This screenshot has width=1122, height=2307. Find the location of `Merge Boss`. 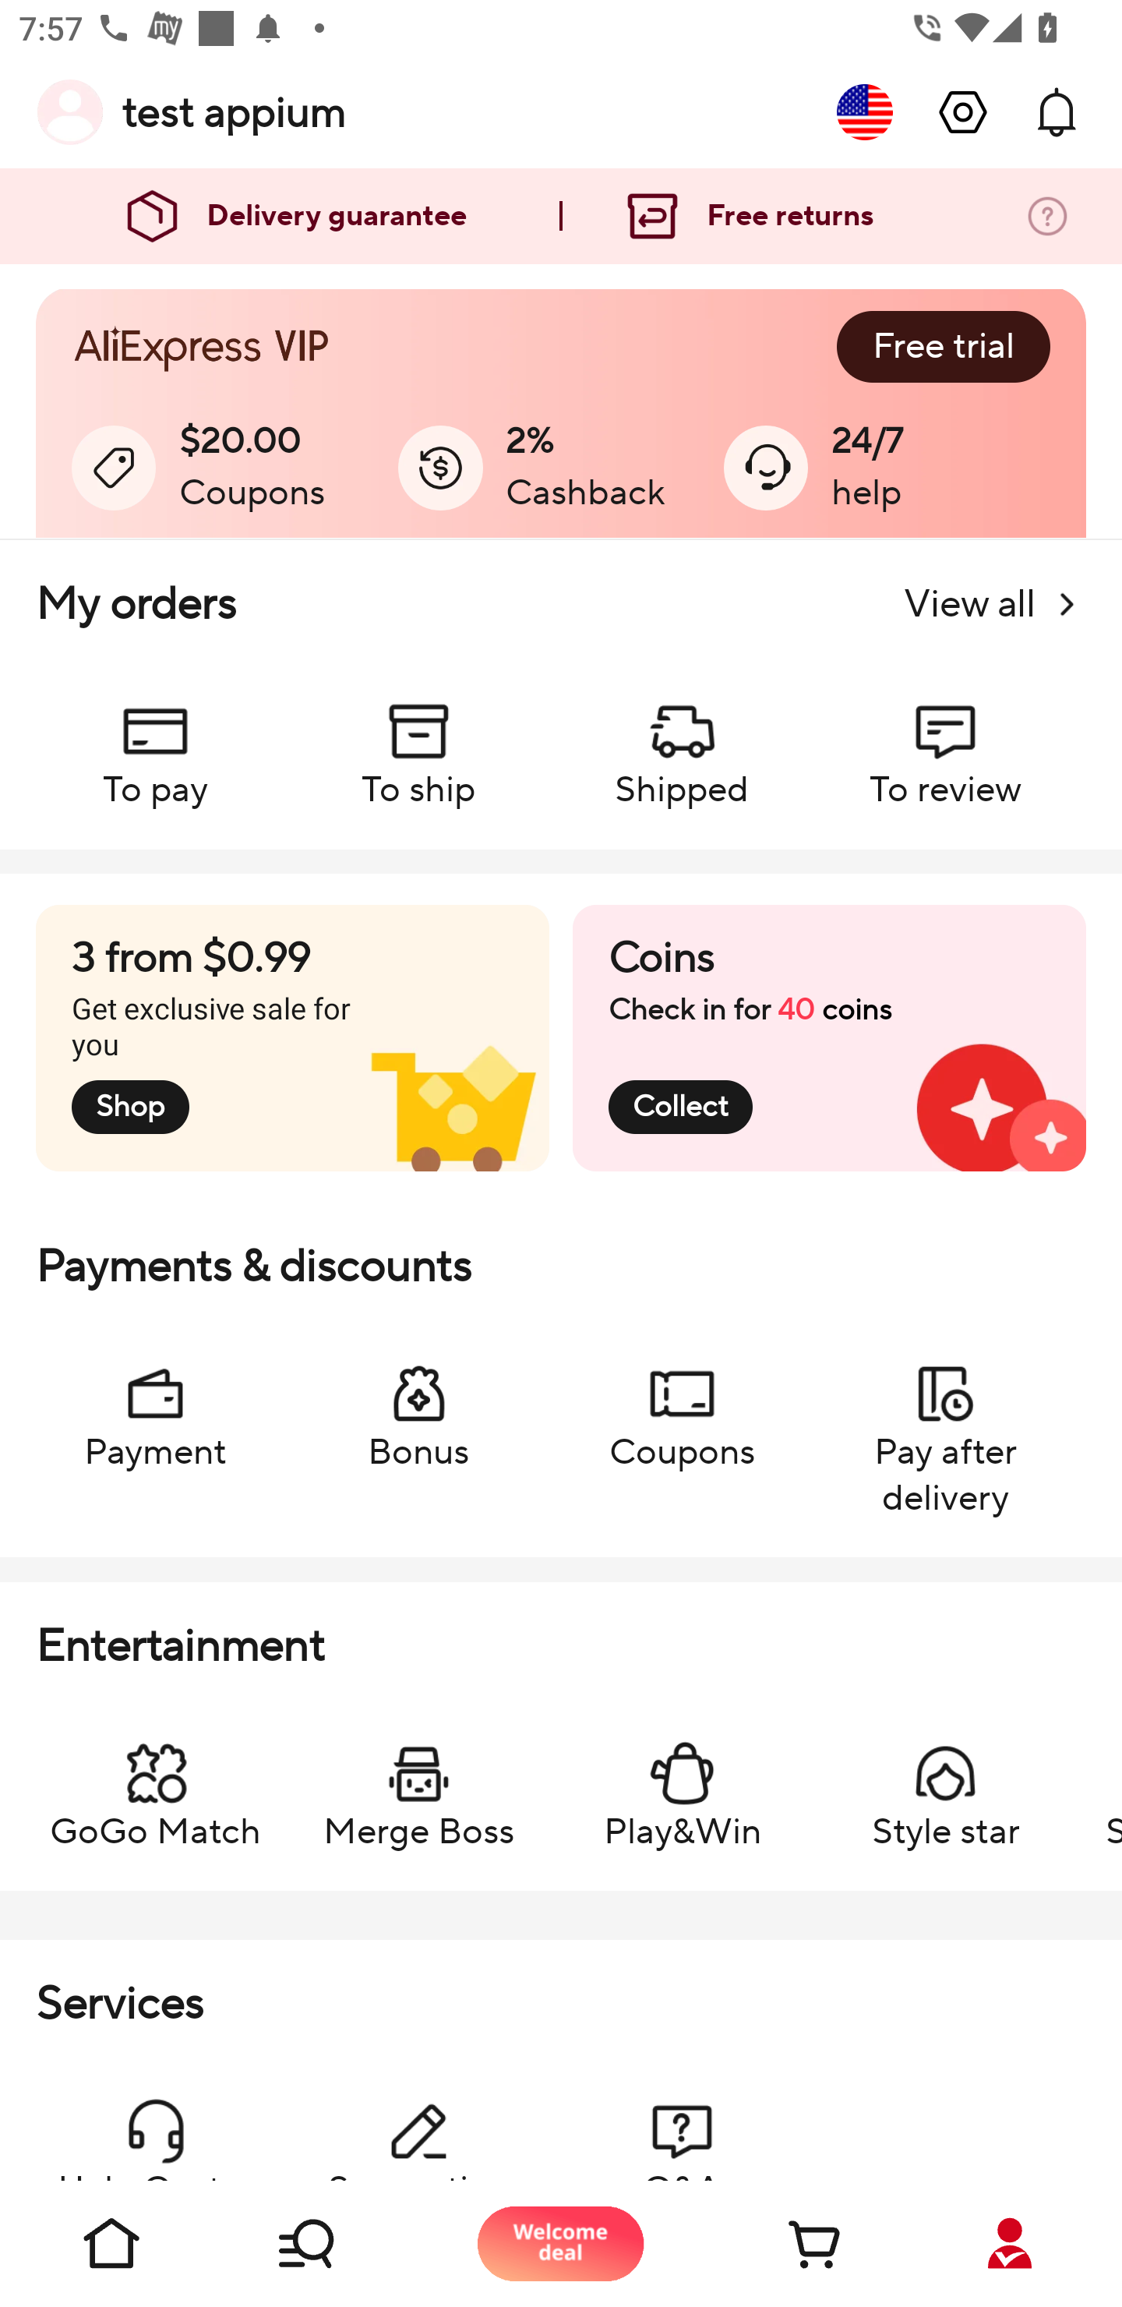

Merge Boss is located at coordinates (419, 1783).